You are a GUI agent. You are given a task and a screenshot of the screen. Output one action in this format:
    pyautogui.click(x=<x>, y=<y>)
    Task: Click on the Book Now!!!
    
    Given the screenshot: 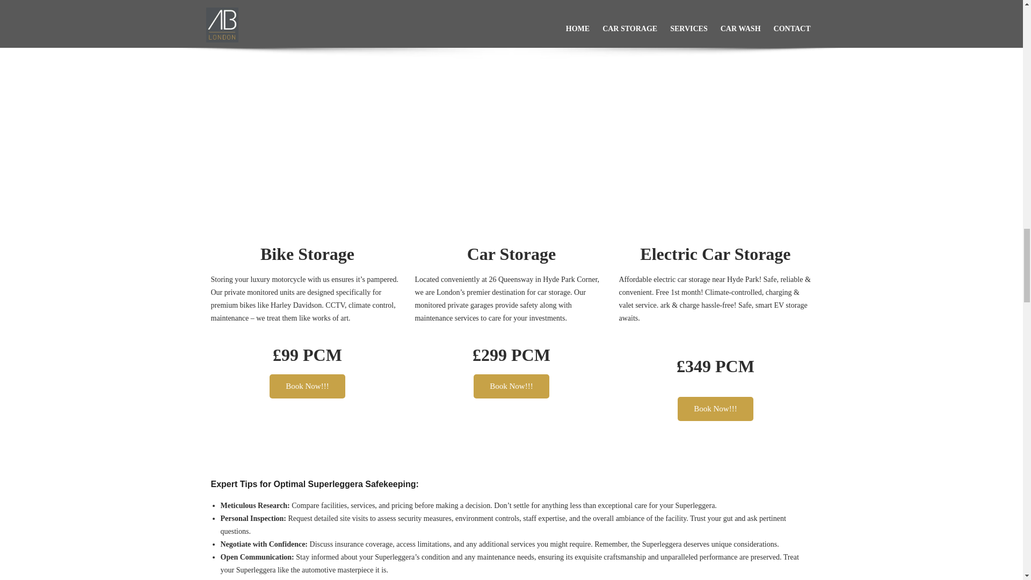 What is the action you would take?
    pyautogui.click(x=307, y=386)
    